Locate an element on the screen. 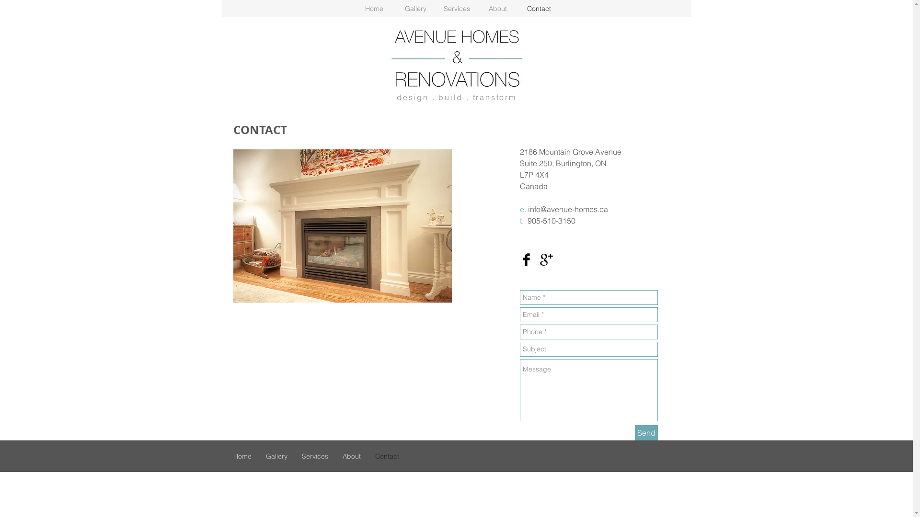 This screenshot has height=517, width=920. About is located at coordinates (498, 9).